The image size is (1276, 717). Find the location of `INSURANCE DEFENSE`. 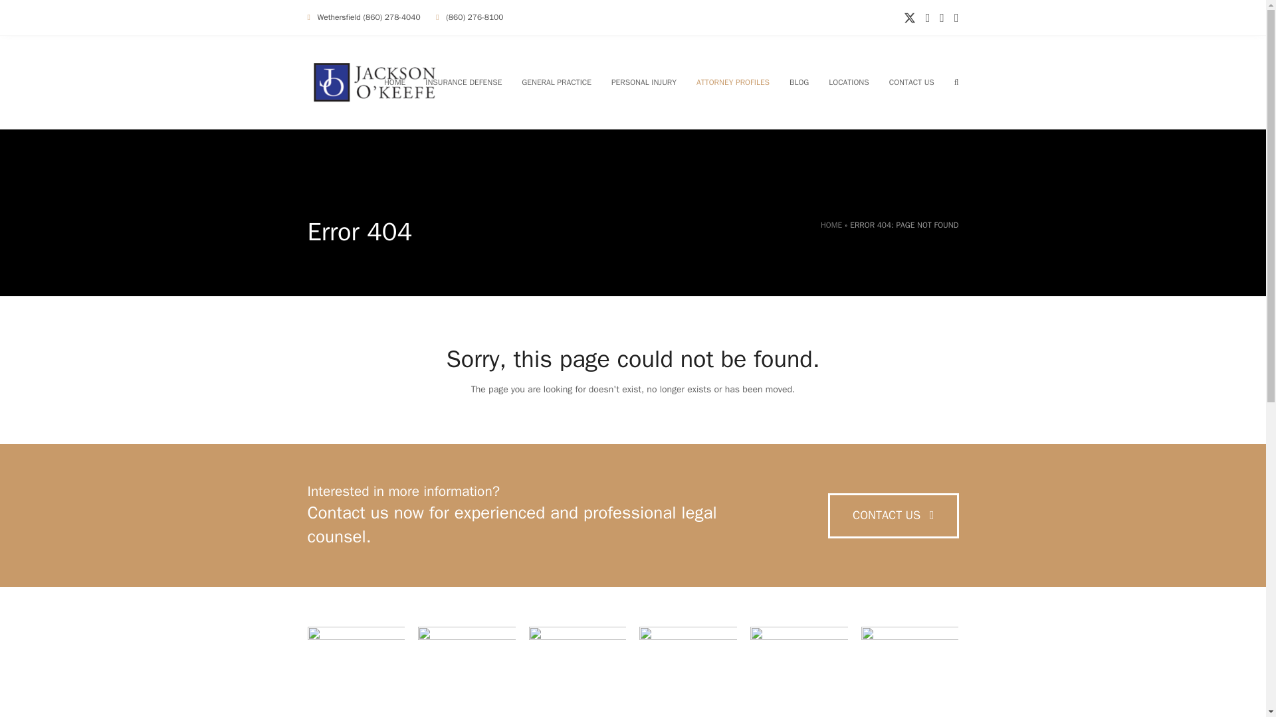

INSURANCE DEFENSE is located at coordinates (463, 82).